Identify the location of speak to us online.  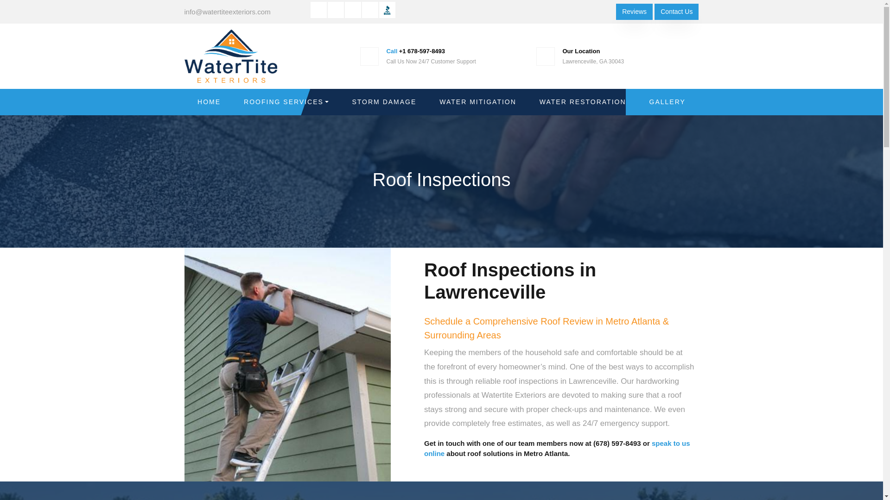
(556, 449).